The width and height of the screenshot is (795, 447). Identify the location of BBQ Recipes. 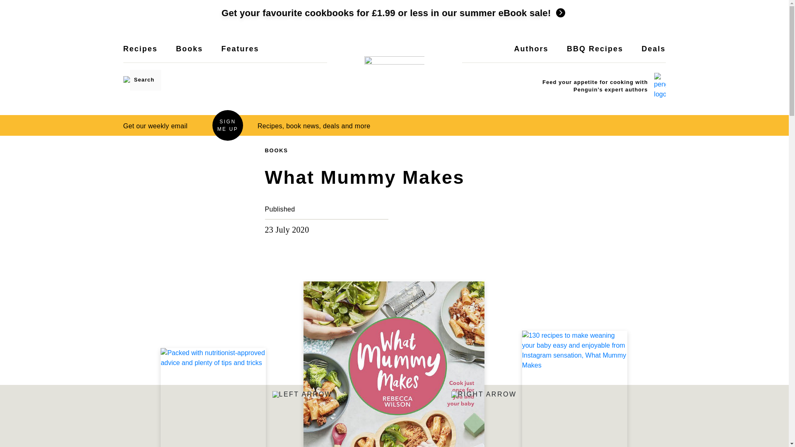
(595, 54).